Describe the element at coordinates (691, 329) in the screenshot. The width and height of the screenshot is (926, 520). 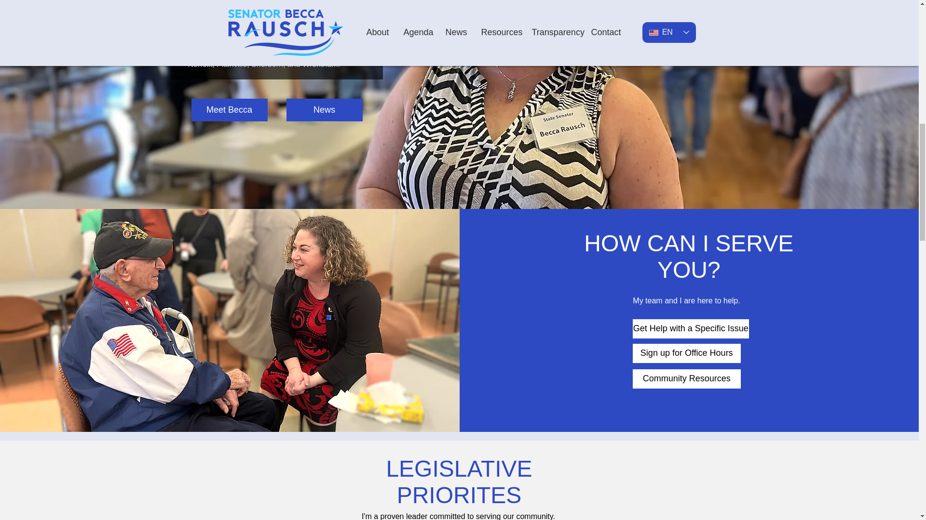
I see `Get Help with a Specific Issue` at that location.